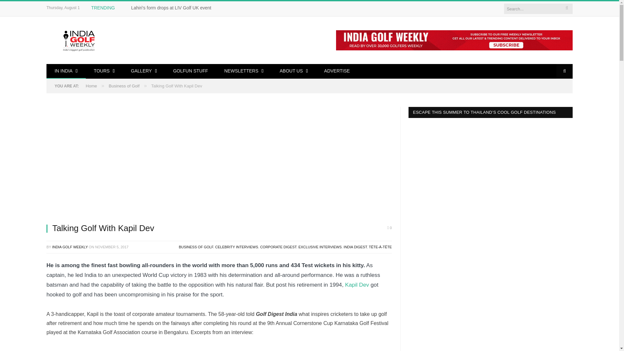  Describe the element at coordinates (565, 71) in the screenshot. I see `Search` at that location.